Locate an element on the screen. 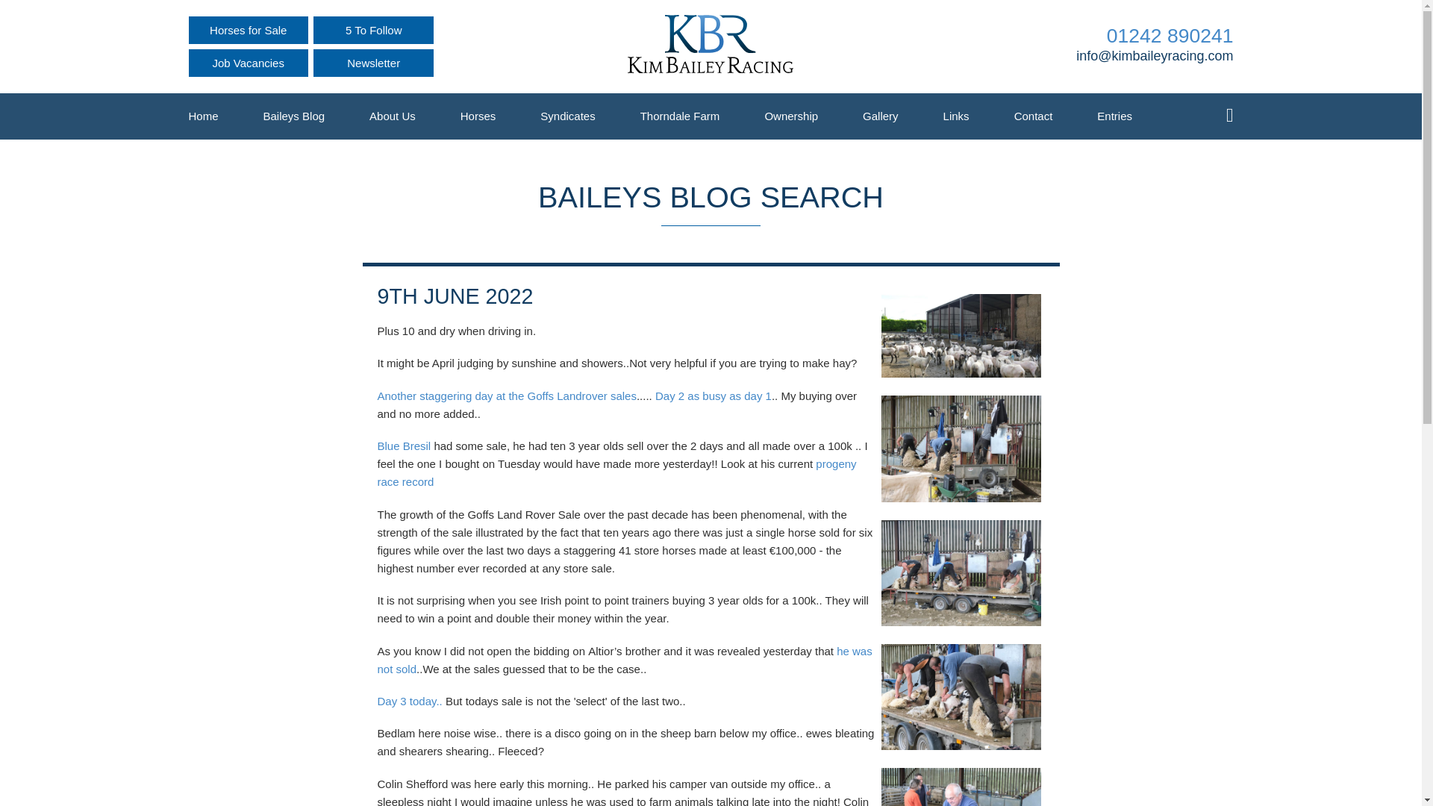 This screenshot has width=1433, height=806. Horses for Sale is located at coordinates (248, 30).